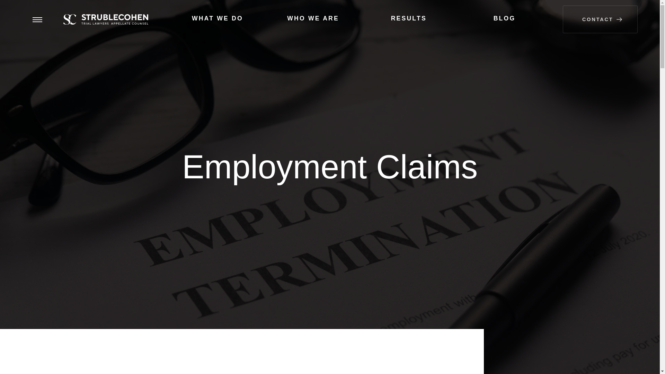 Image resolution: width=665 pixels, height=374 pixels. Describe the element at coordinates (312, 19) in the screenshot. I see `WHO WE ARE` at that location.